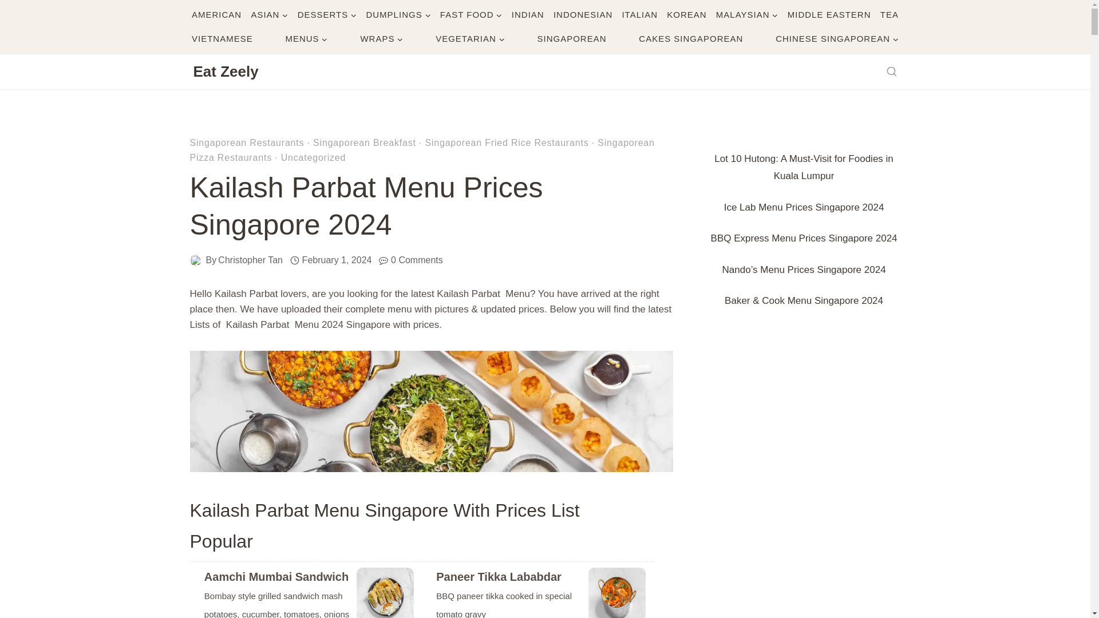 The width and height of the screenshot is (1099, 618). Describe the element at coordinates (829, 15) in the screenshot. I see `MIDDLE EASTERN` at that location.